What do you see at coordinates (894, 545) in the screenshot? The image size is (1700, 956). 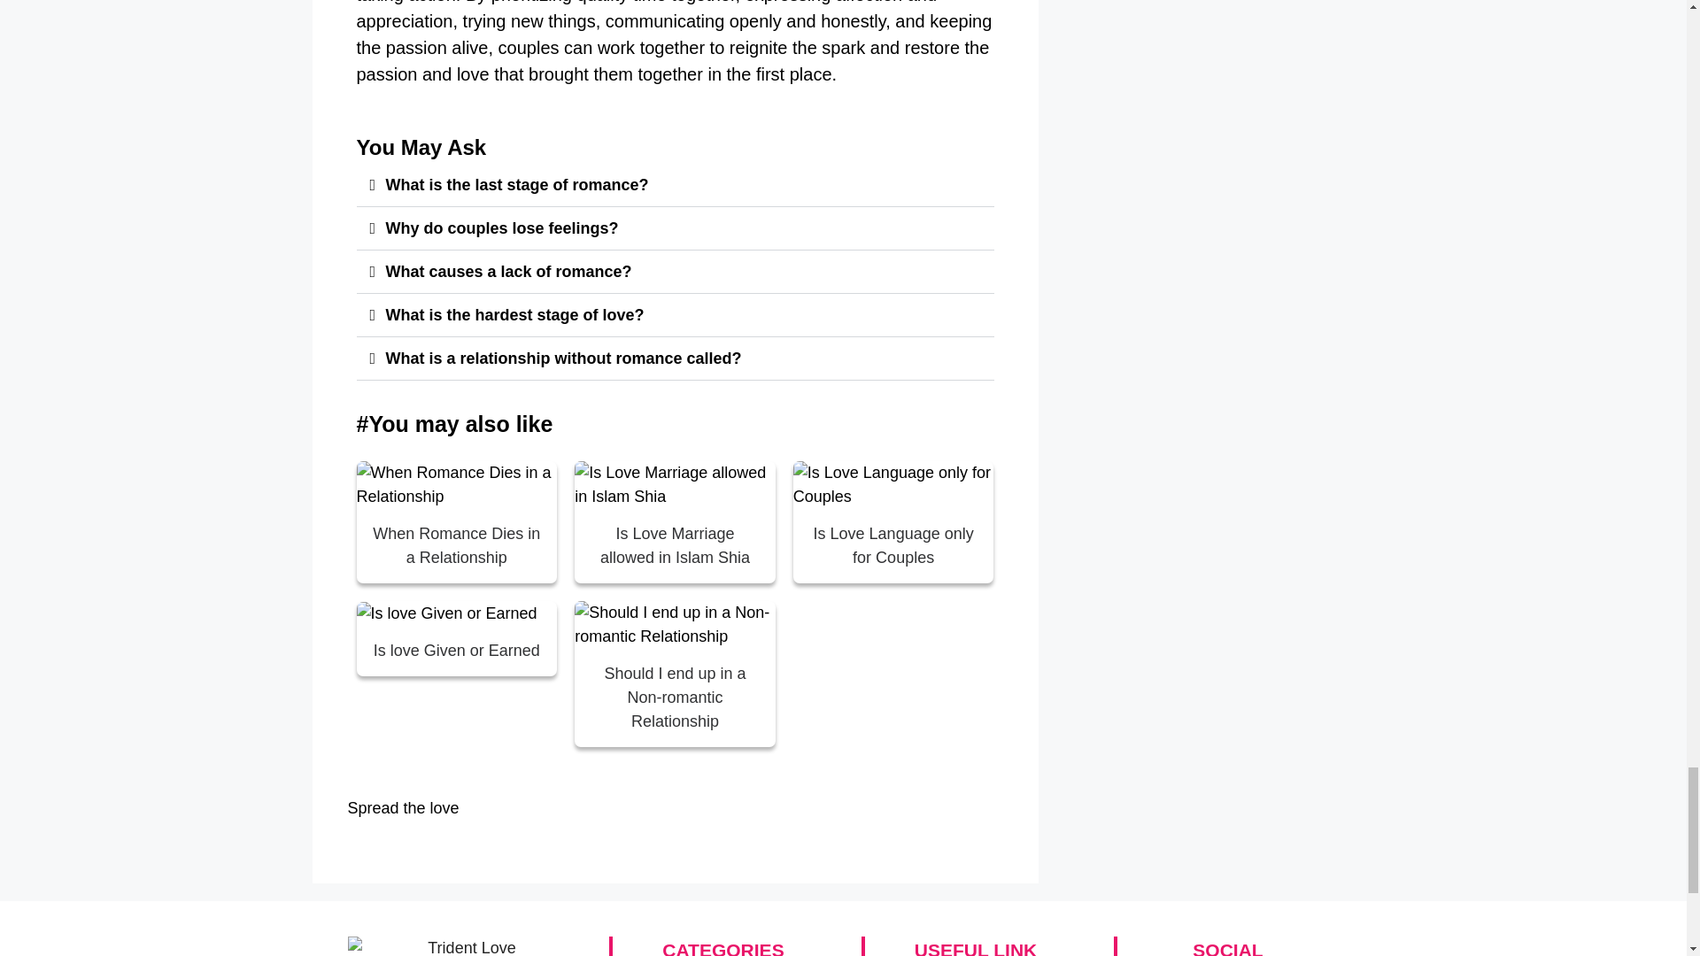 I see `Is Love Language only for Couples` at bounding box center [894, 545].